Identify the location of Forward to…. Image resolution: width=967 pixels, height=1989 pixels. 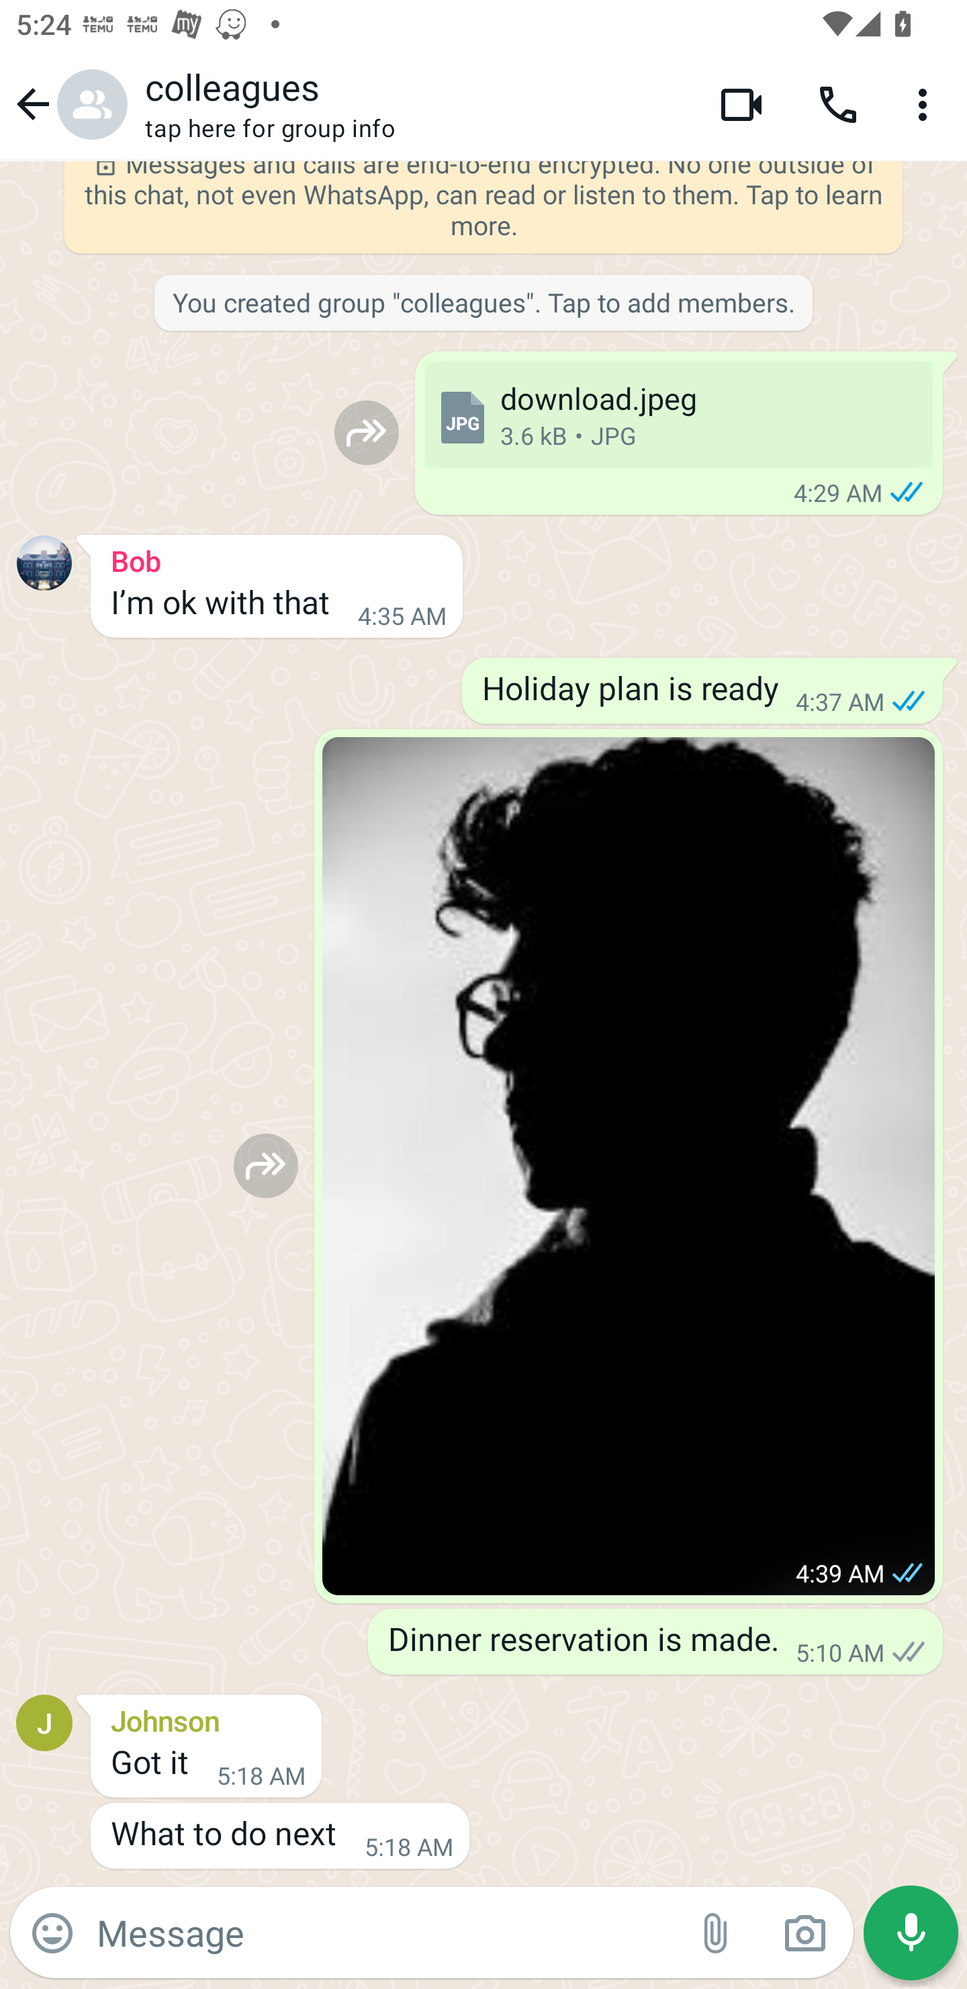
(367, 432).